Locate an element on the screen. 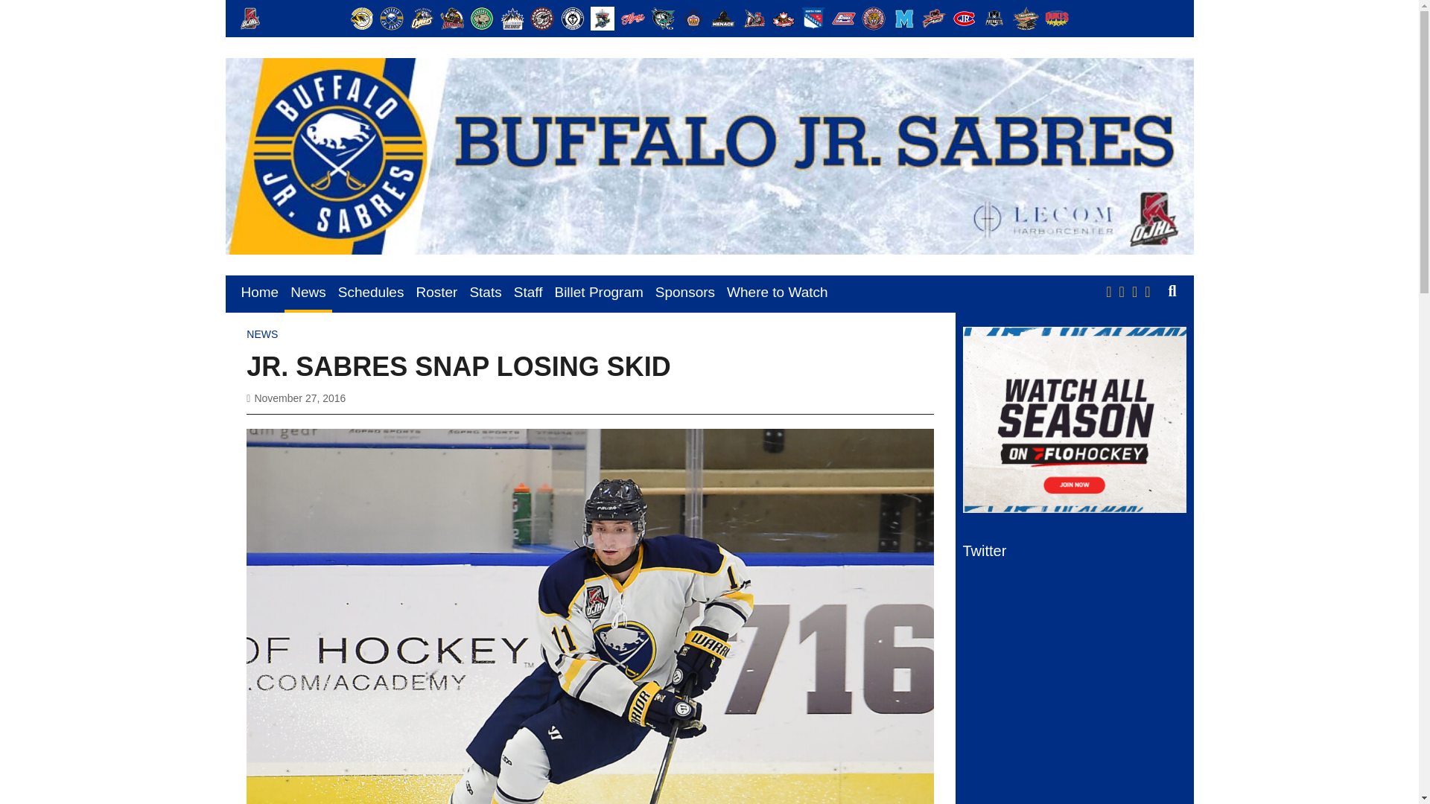 This screenshot has width=1430, height=804. Caledon Admirals is located at coordinates (452, 18).